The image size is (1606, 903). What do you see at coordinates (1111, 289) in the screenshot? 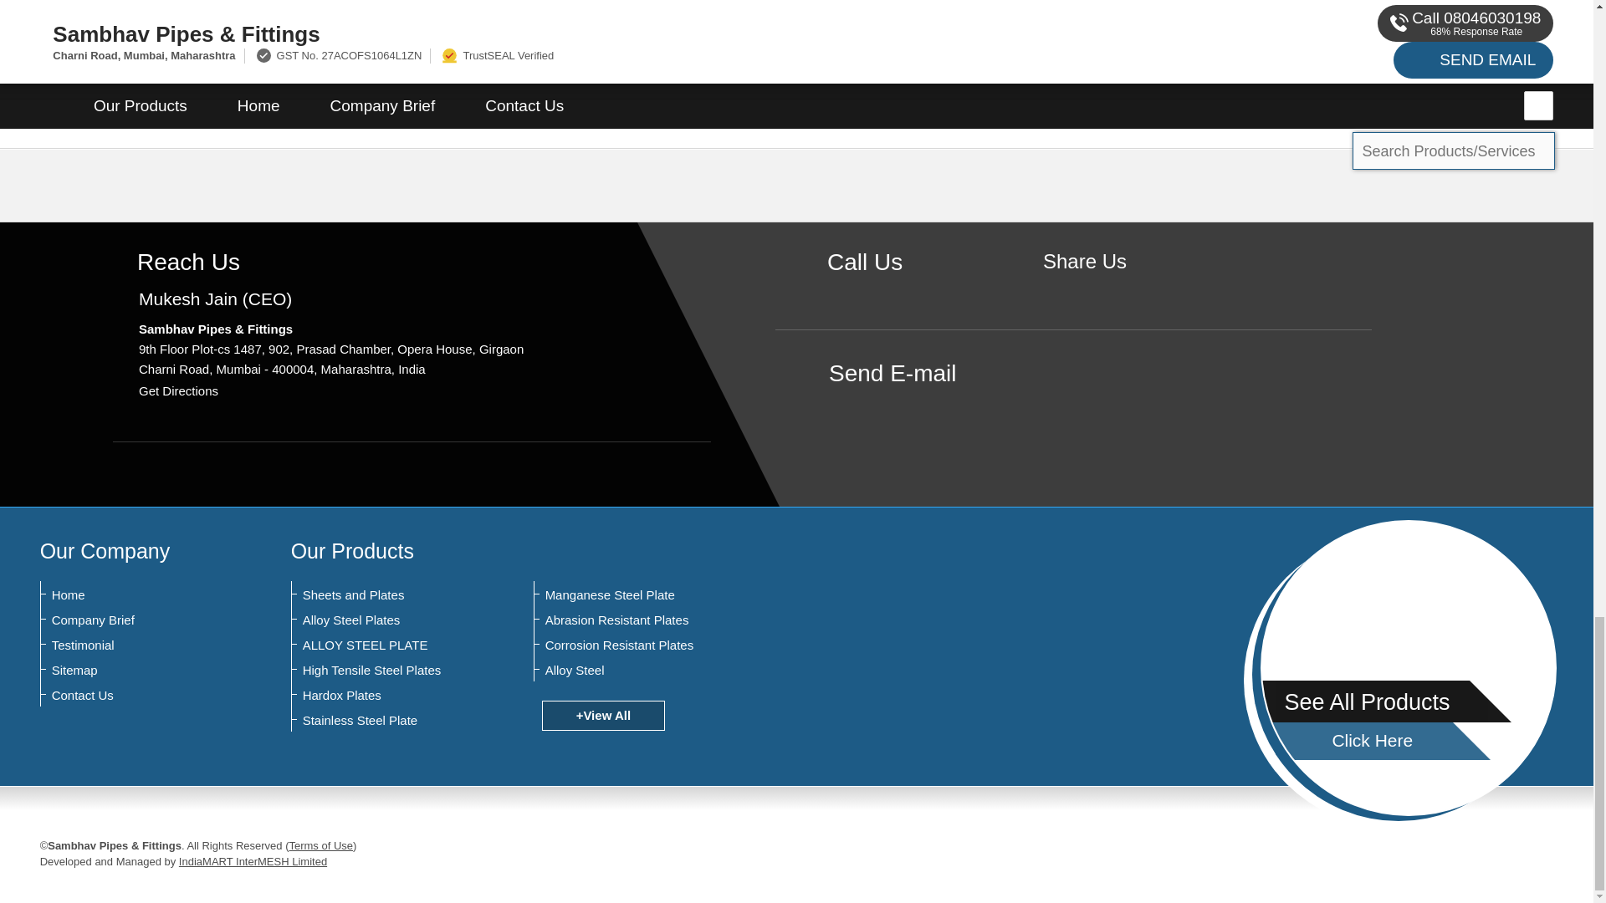
I see `Twitter` at bounding box center [1111, 289].